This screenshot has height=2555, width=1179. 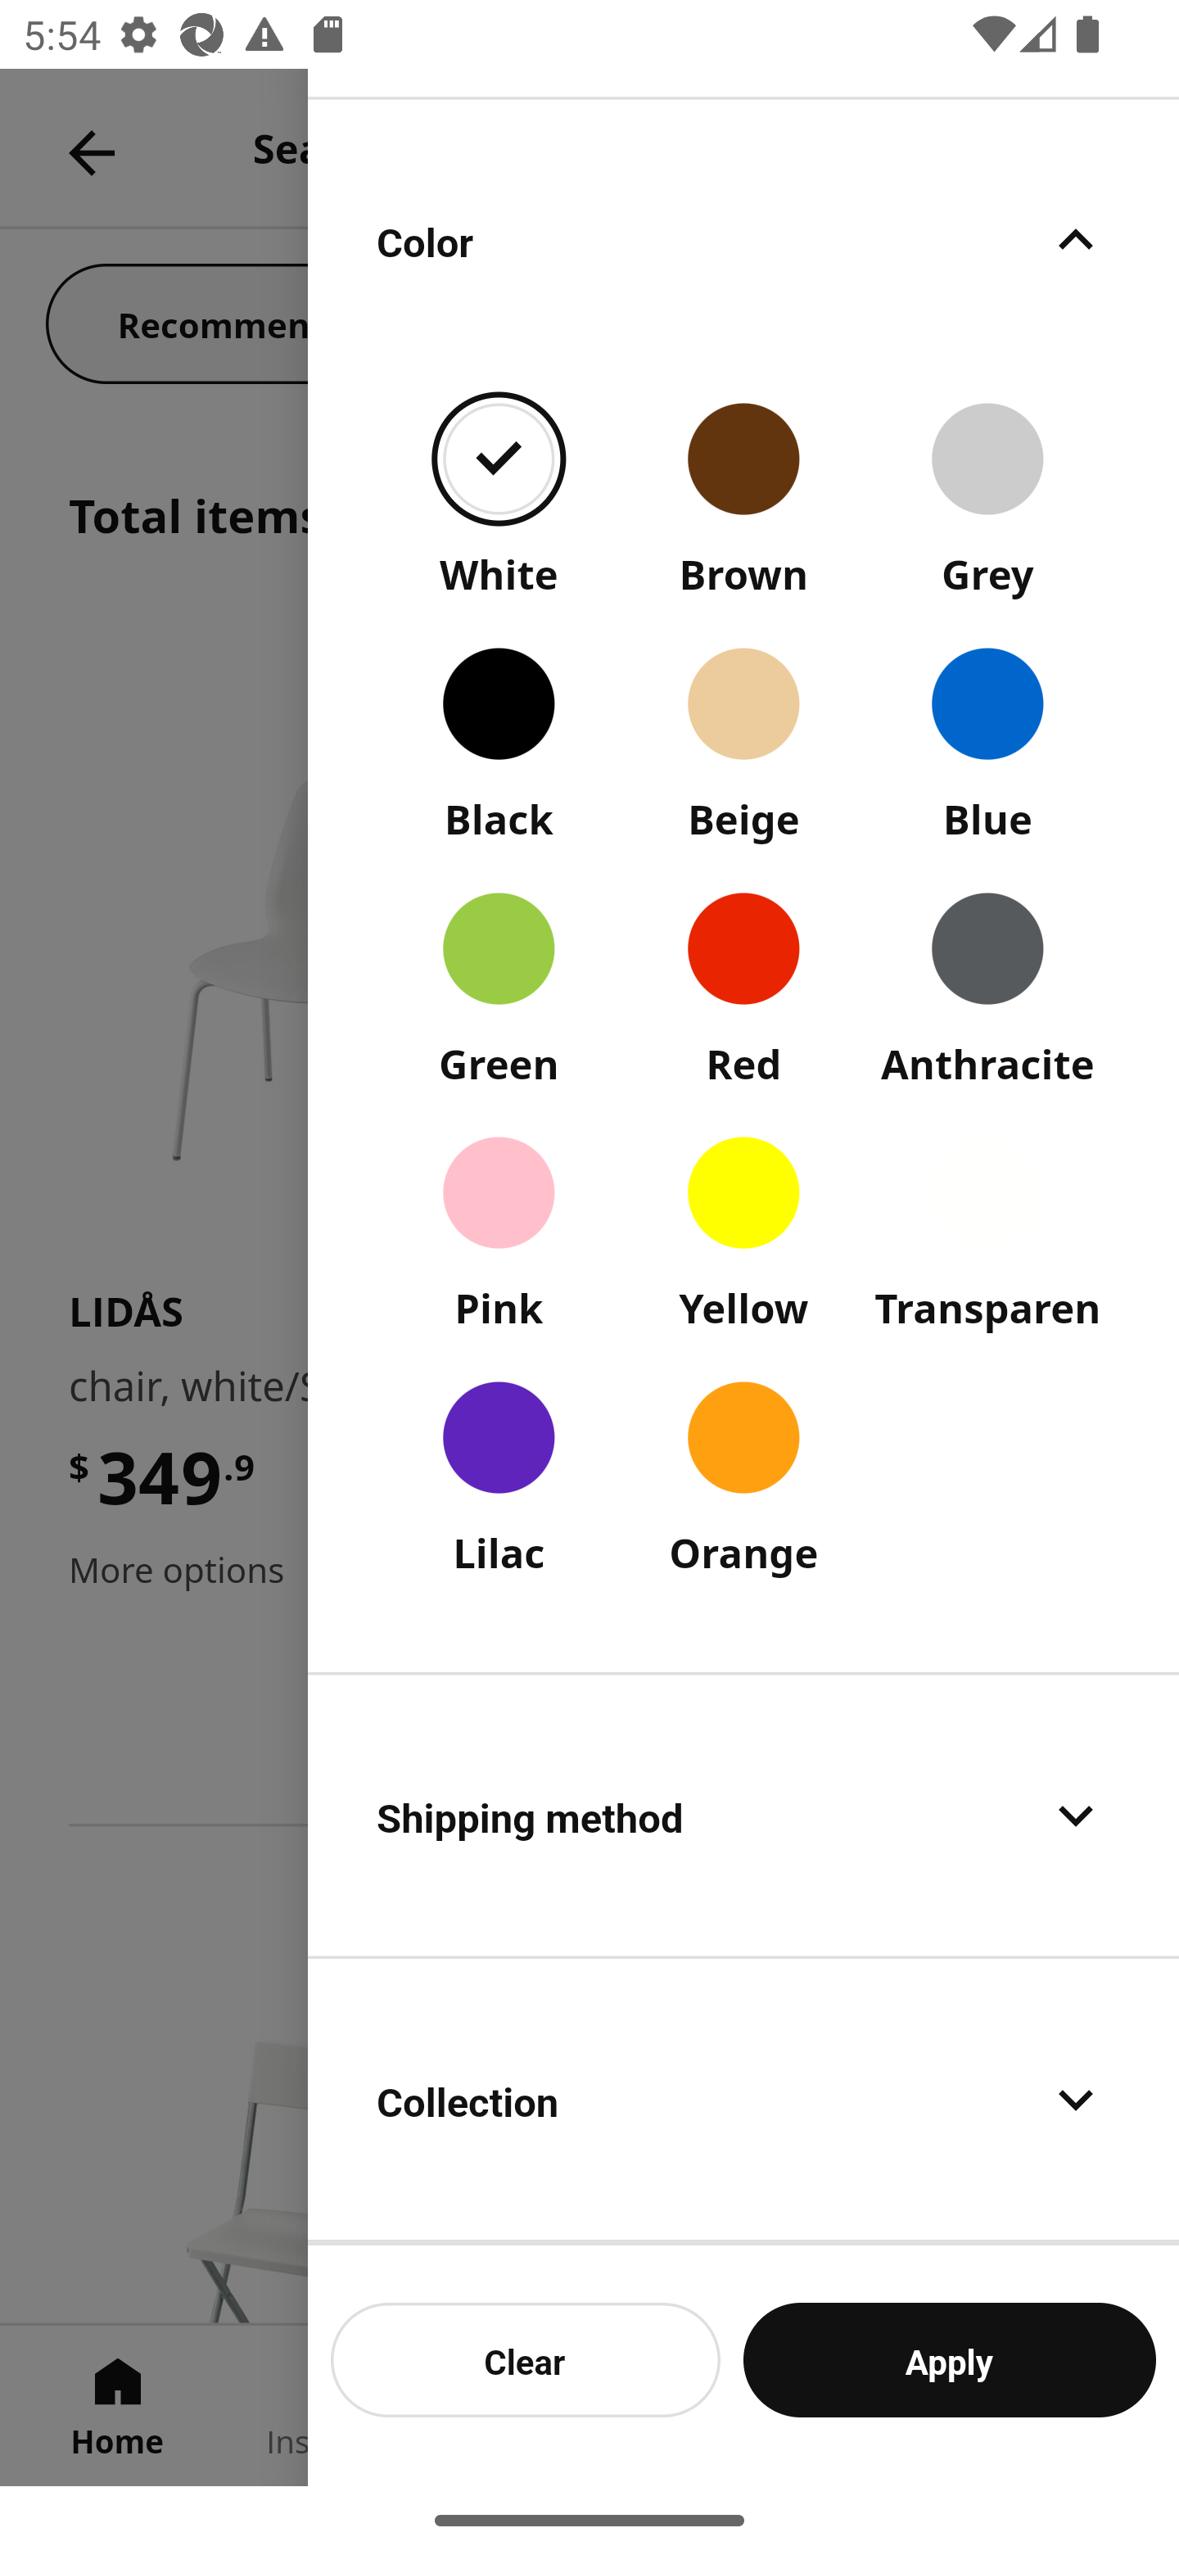 What do you see at coordinates (743, 2100) in the screenshot?
I see `Collection` at bounding box center [743, 2100].